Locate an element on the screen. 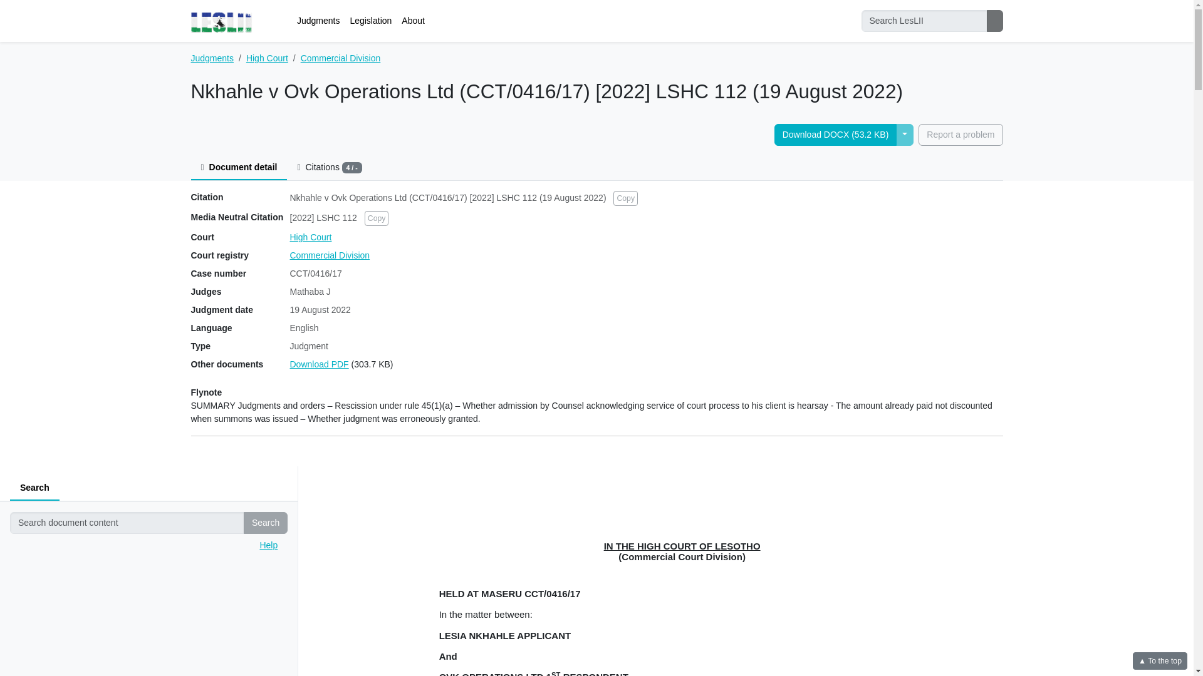  Report a problem is located at coordinates (960, 135).